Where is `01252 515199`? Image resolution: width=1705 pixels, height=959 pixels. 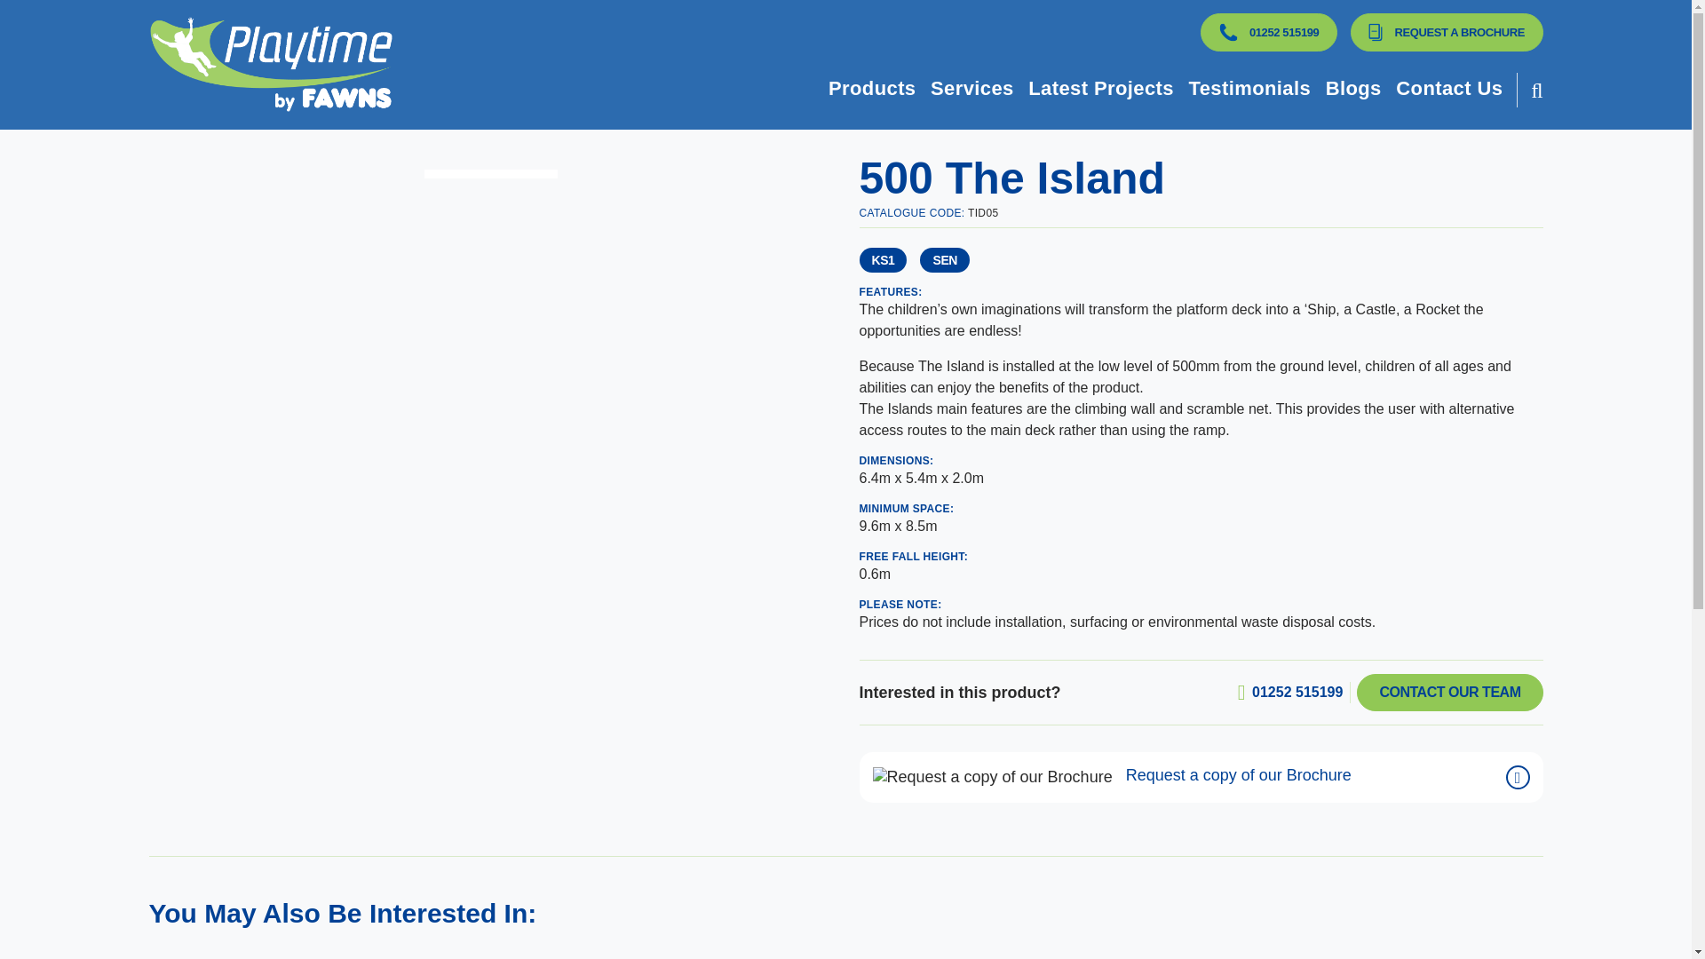
01252 515199 is located at coordinates (1227, 32).